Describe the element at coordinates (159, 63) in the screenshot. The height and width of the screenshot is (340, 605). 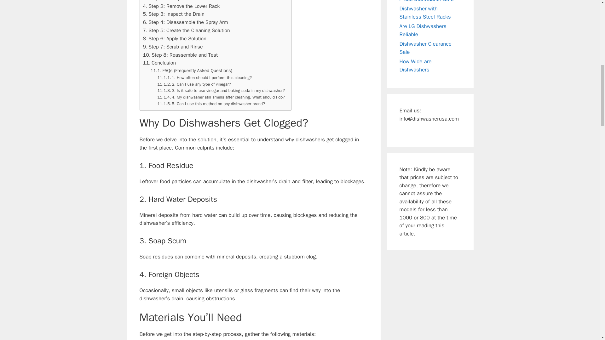
I see `Conclusion` at that location.